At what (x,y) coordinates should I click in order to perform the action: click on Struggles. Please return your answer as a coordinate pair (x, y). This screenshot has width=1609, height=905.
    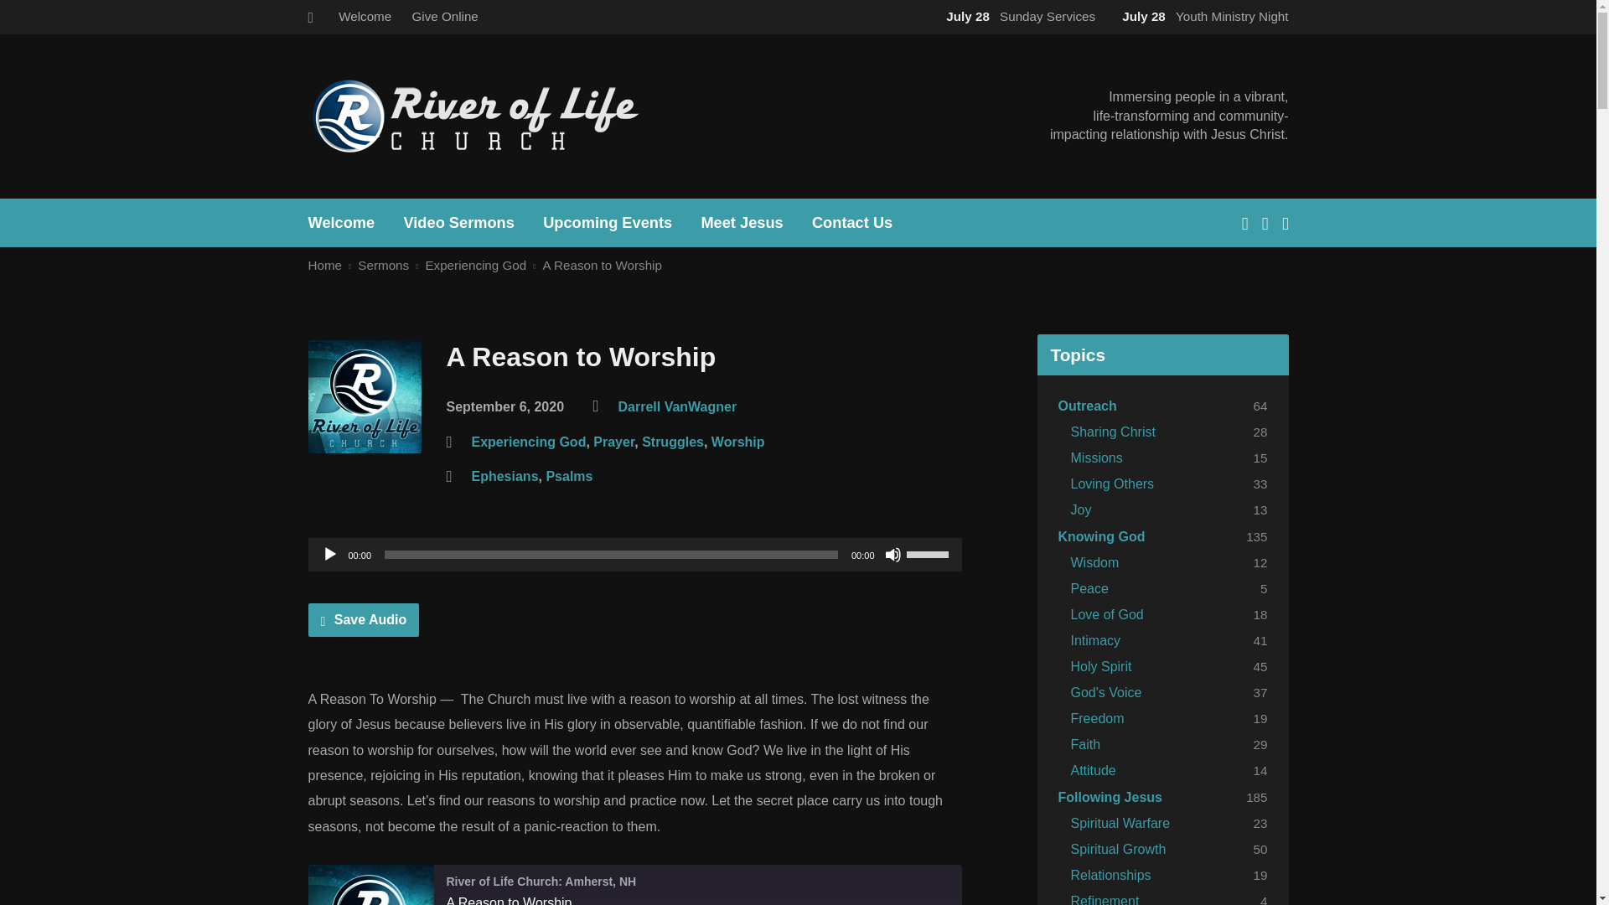
    Looking at the image, I should click on (673, 442).